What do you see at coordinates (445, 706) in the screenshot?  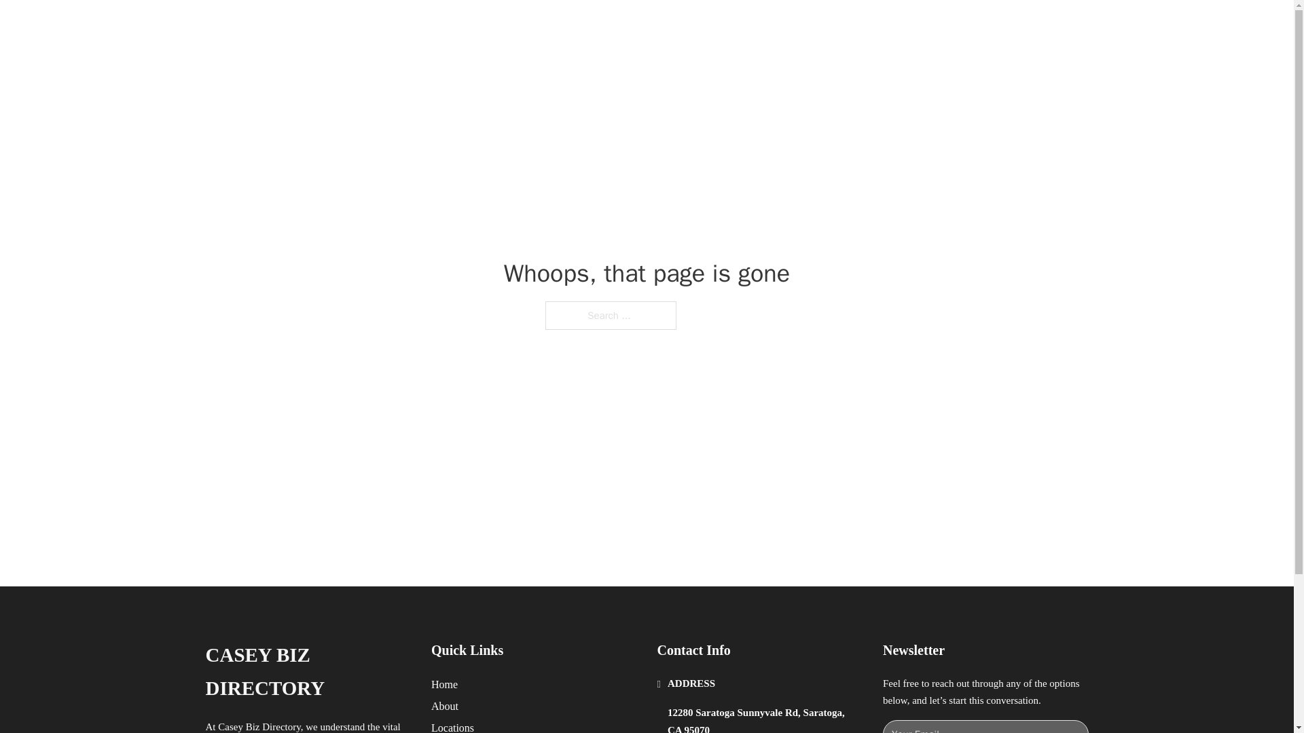 I see `About` at bounding box center [445, 706].